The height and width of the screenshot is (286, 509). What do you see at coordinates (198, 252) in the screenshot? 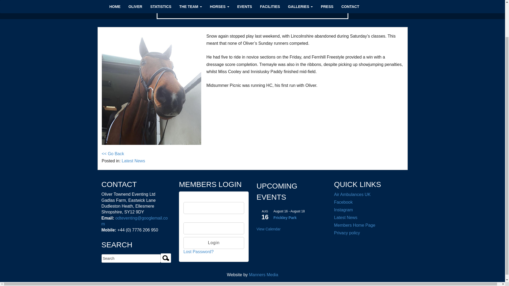
I see `Lost Password?` at bounding box center [198, 252].